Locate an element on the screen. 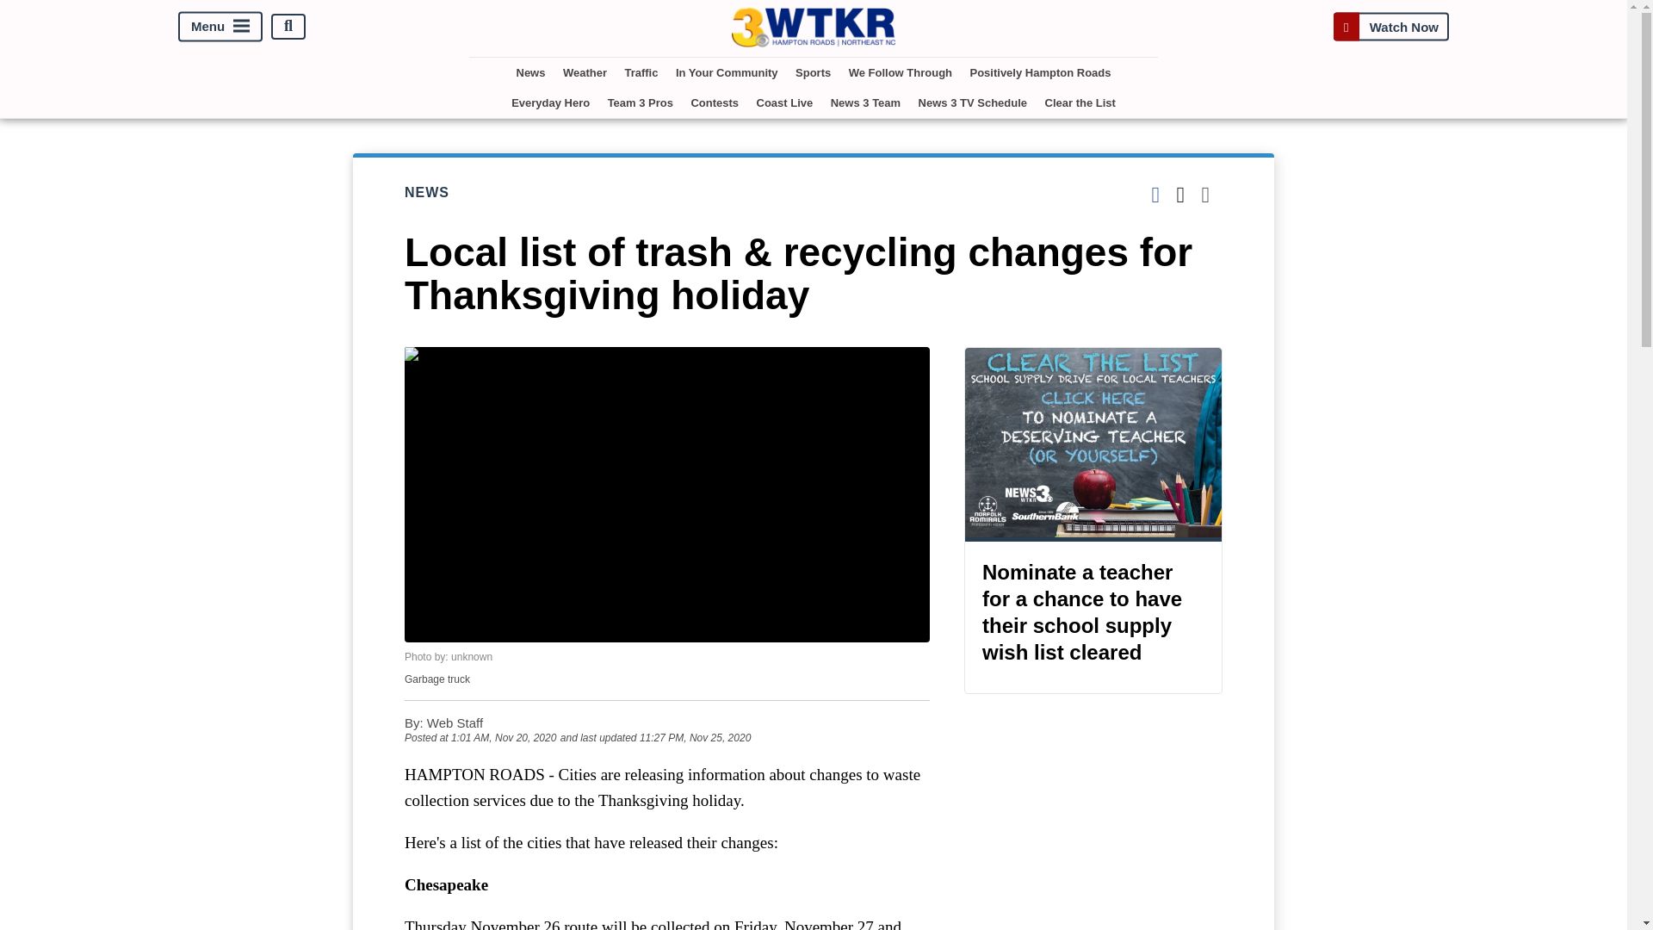  Watch Now is located at coordinates (1390, 26).